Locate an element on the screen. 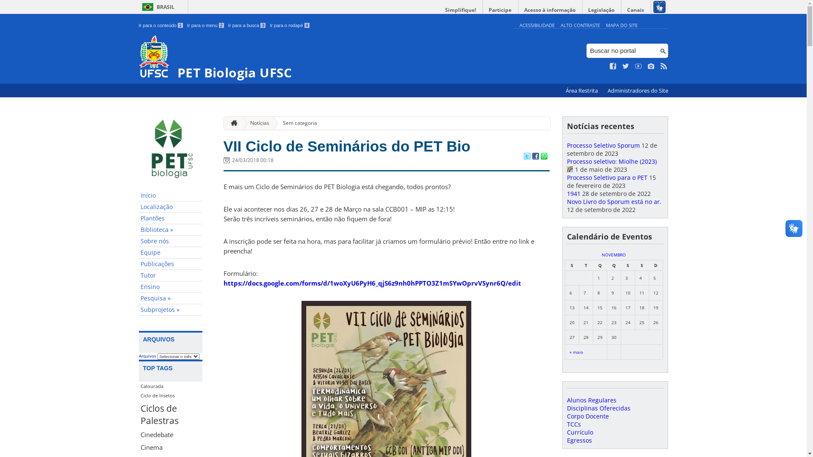  Alunos Regulares is located at coordinates (591, 400).